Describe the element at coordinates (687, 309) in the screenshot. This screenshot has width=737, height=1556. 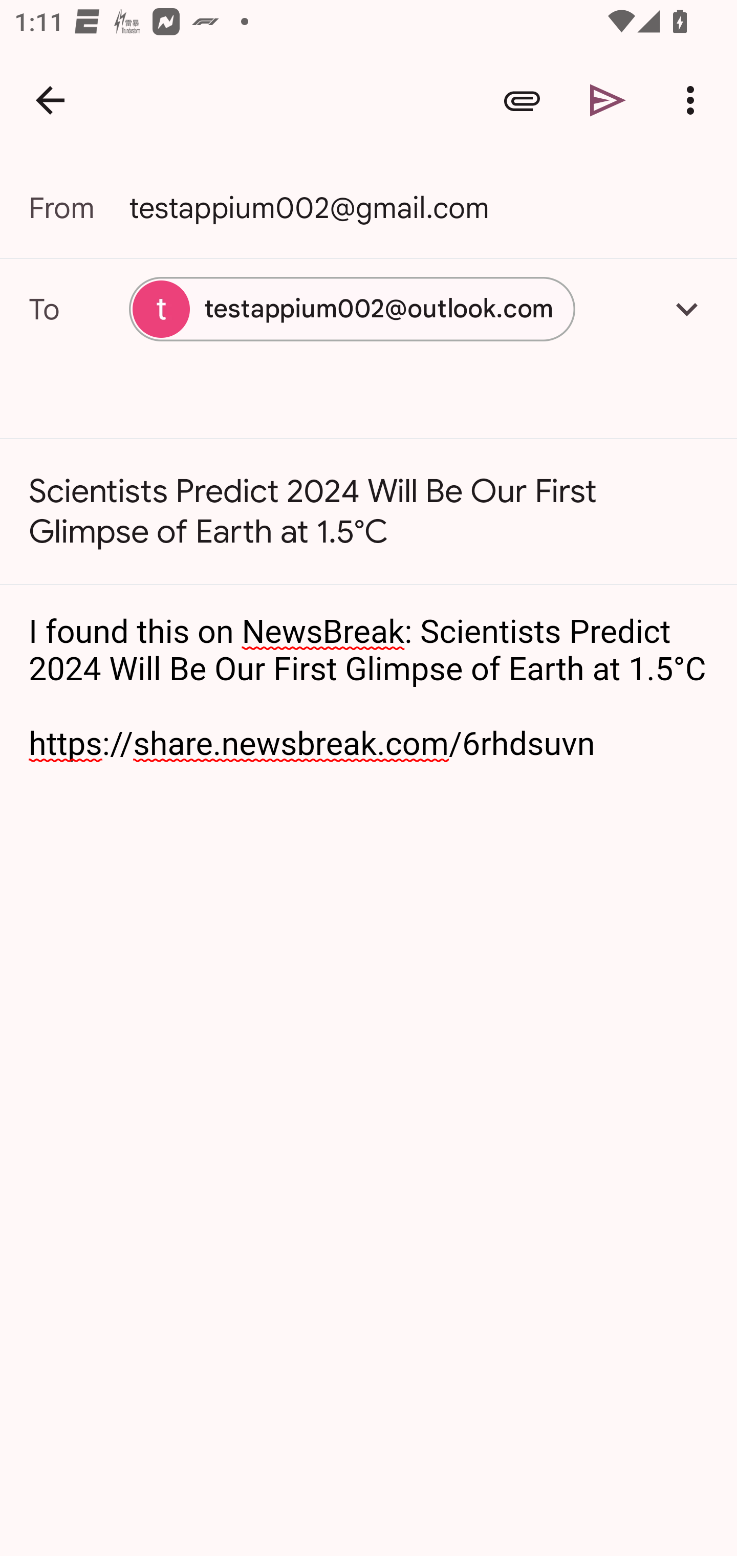
I see `Add Cc/Bcc` at that location.